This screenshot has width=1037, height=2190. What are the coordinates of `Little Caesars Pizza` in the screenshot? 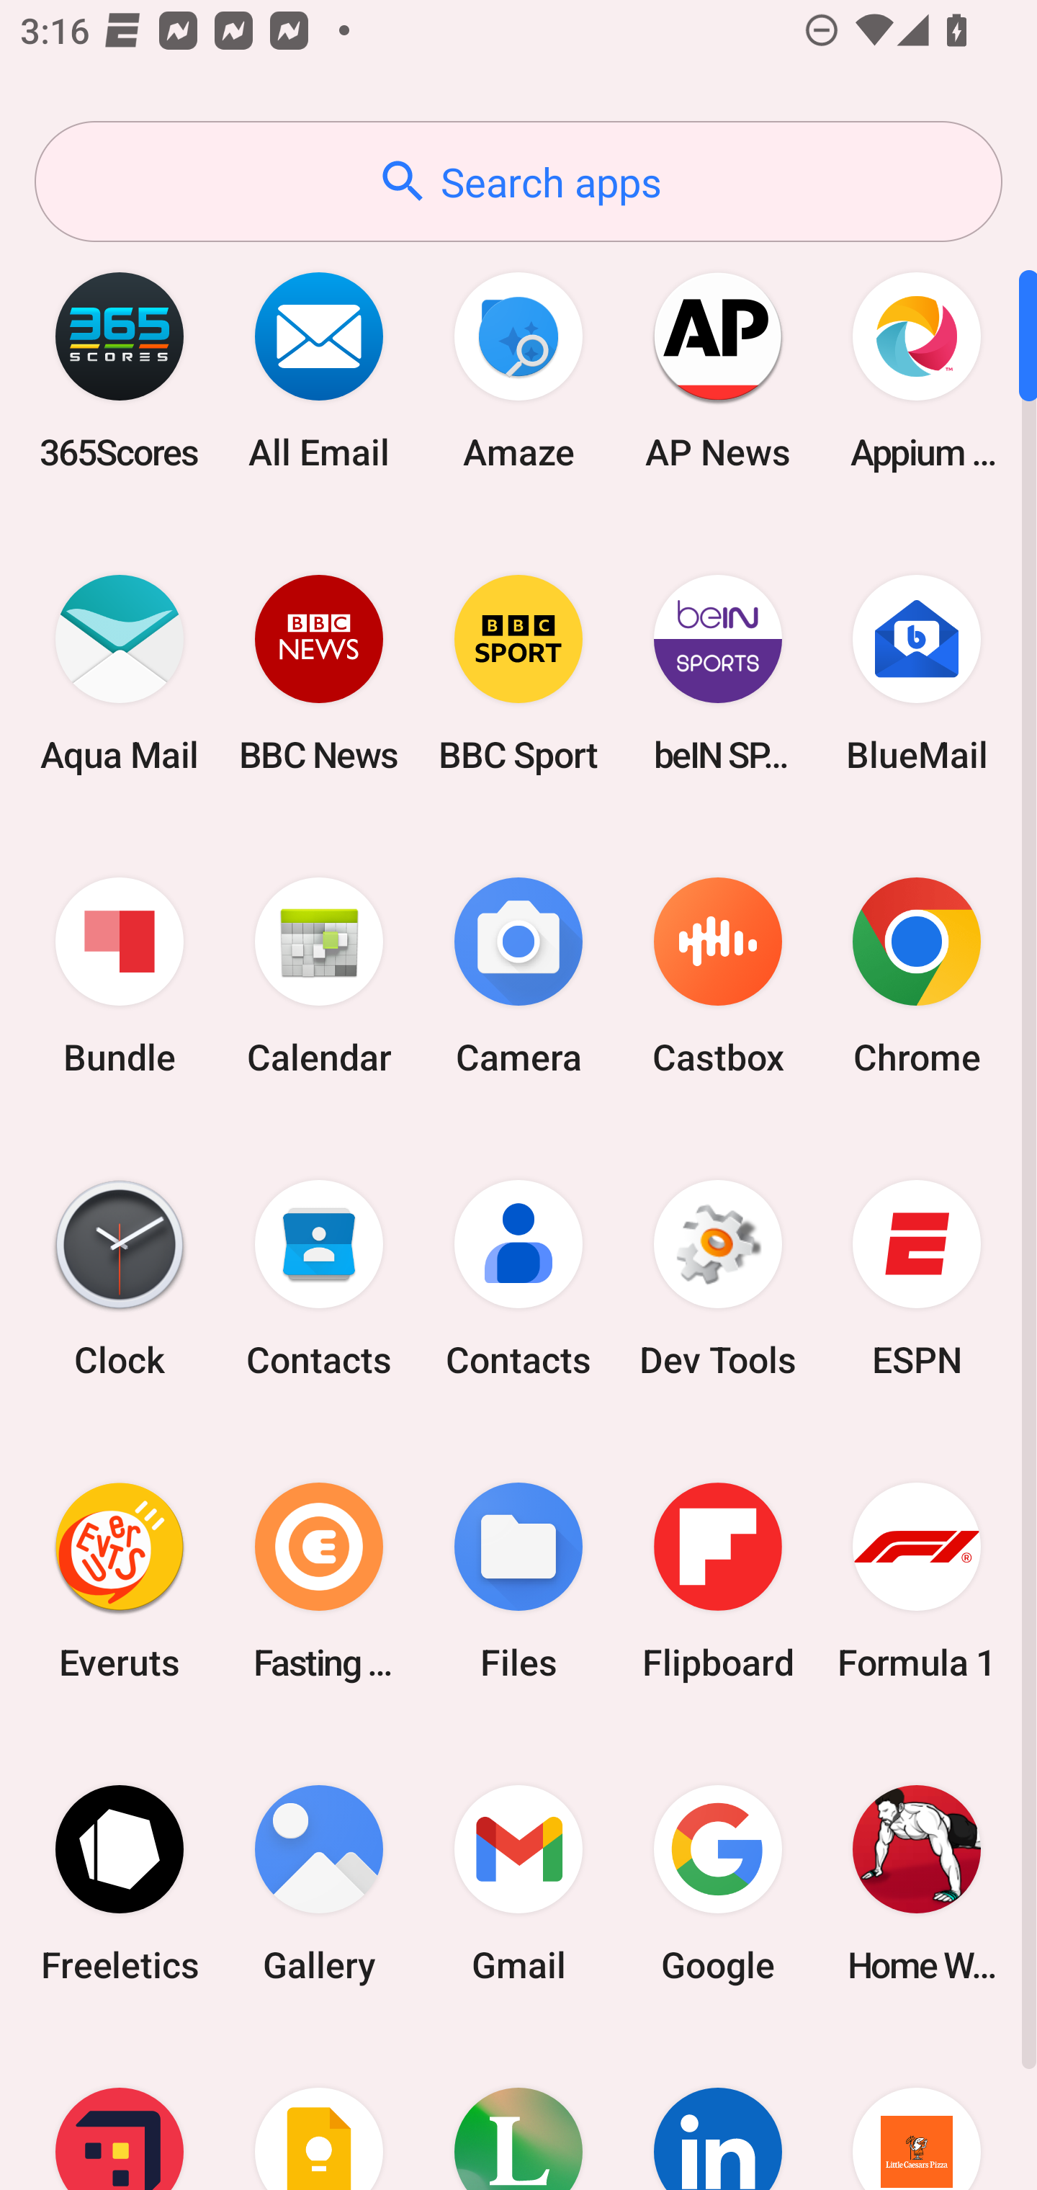 It's located at (917, 2112).